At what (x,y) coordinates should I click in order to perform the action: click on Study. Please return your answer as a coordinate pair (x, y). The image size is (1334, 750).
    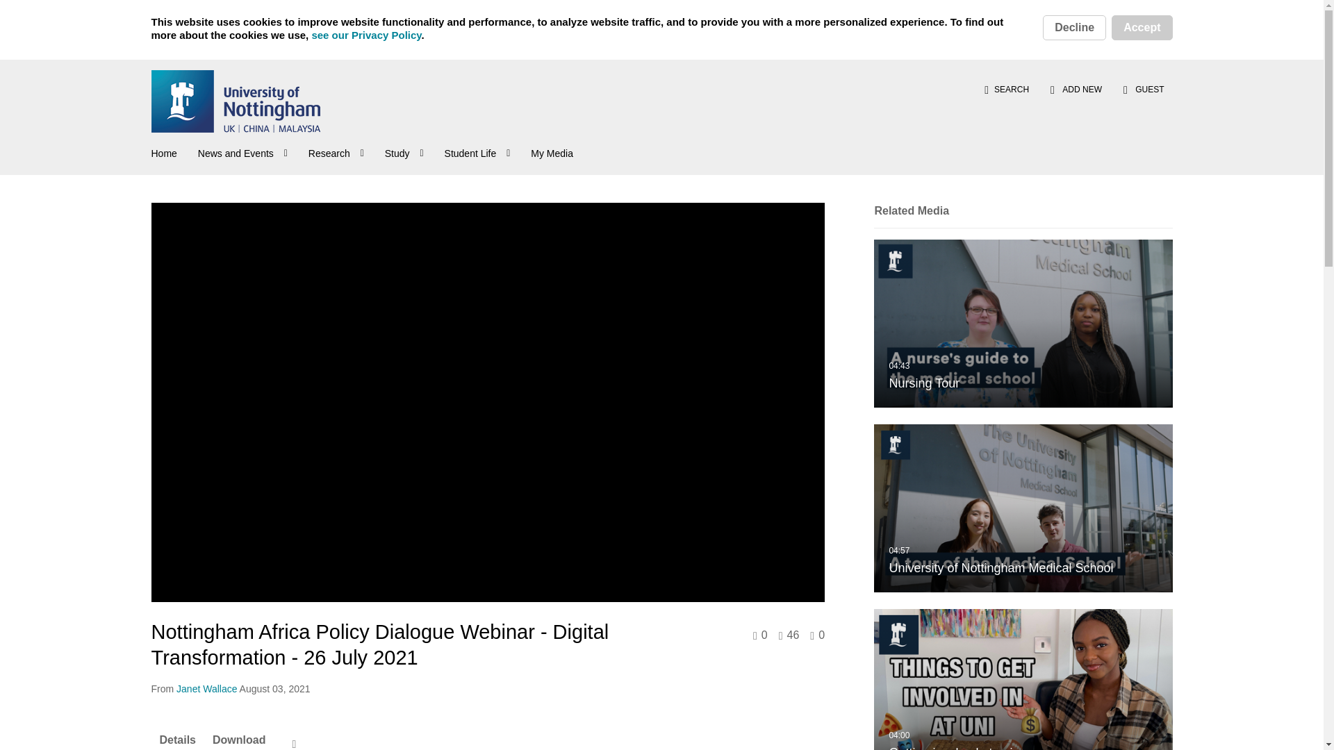
    Looking at the image, I should click on (406, 151).